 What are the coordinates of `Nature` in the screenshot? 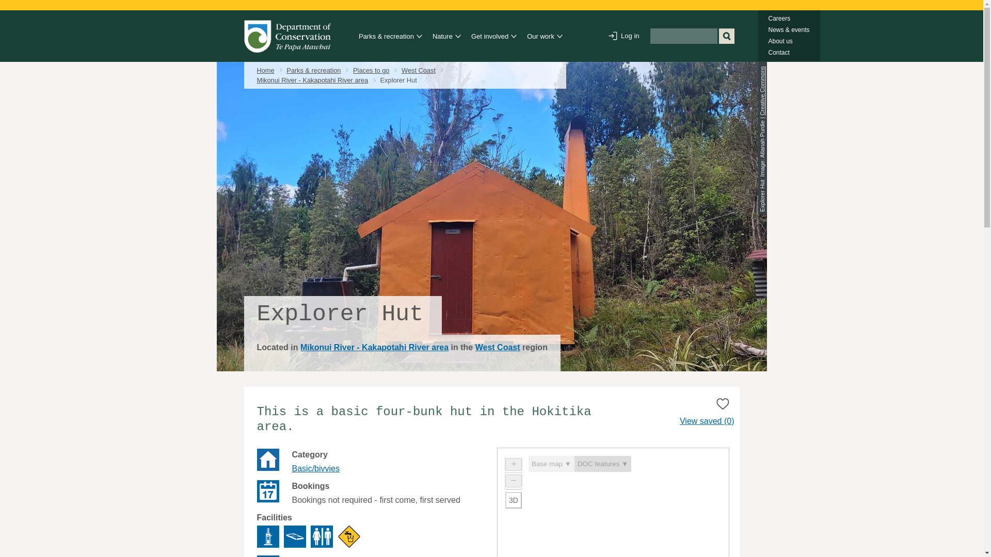 It's located at (443, 37).